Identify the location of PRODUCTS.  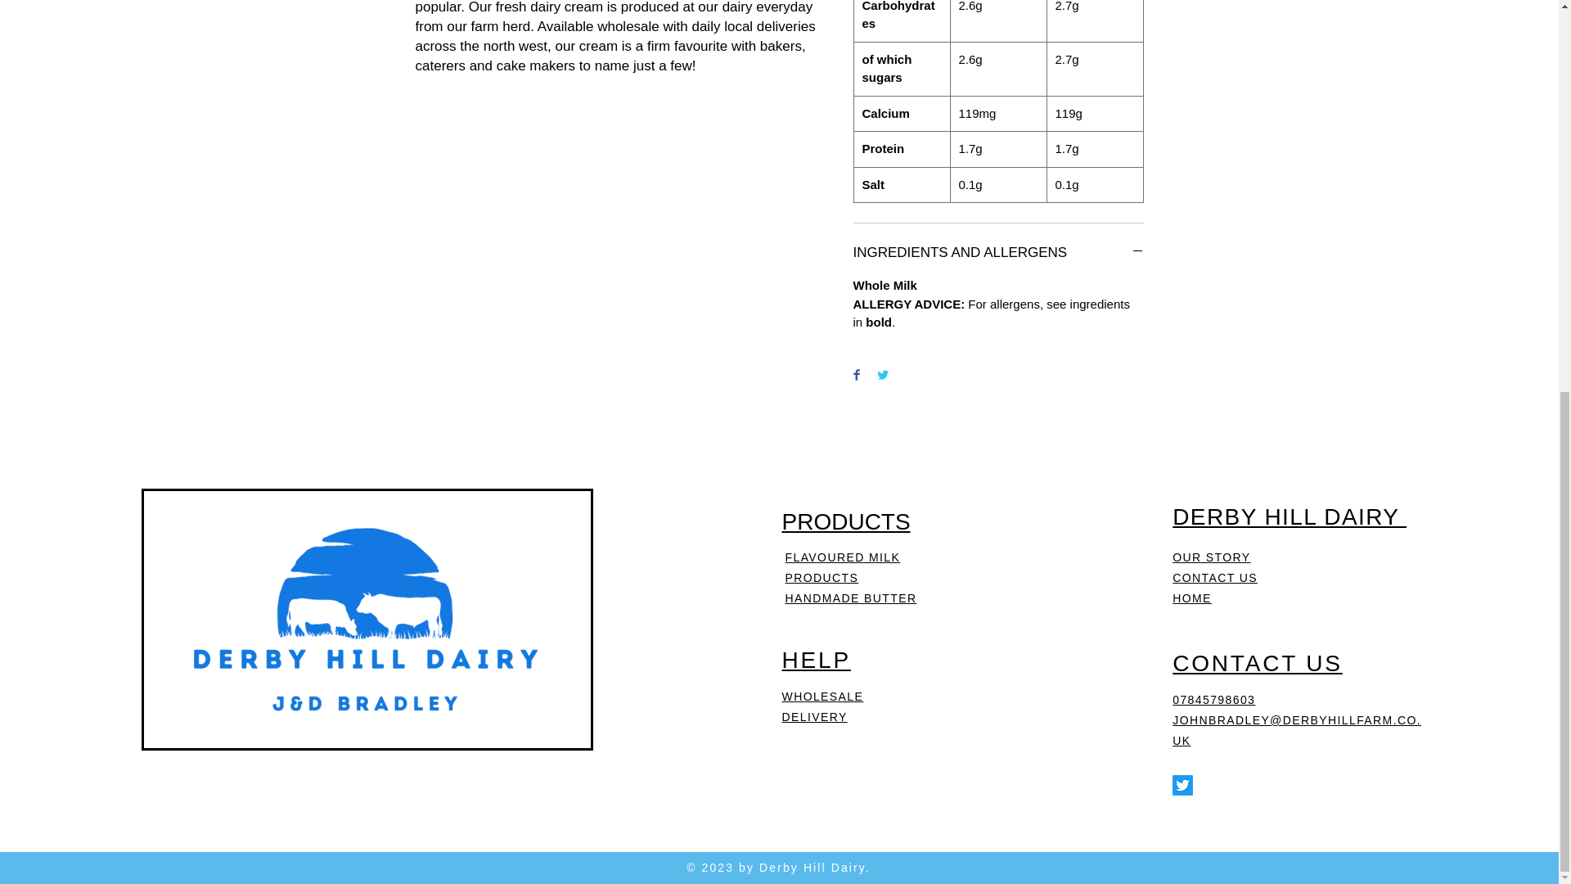
(846, 522).